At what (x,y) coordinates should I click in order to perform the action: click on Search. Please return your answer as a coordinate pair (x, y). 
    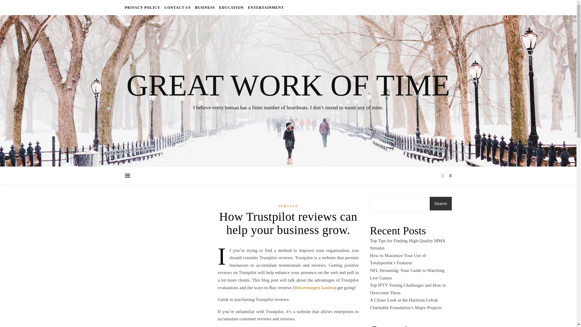
    Looking at the image, I should click on (441, 203).